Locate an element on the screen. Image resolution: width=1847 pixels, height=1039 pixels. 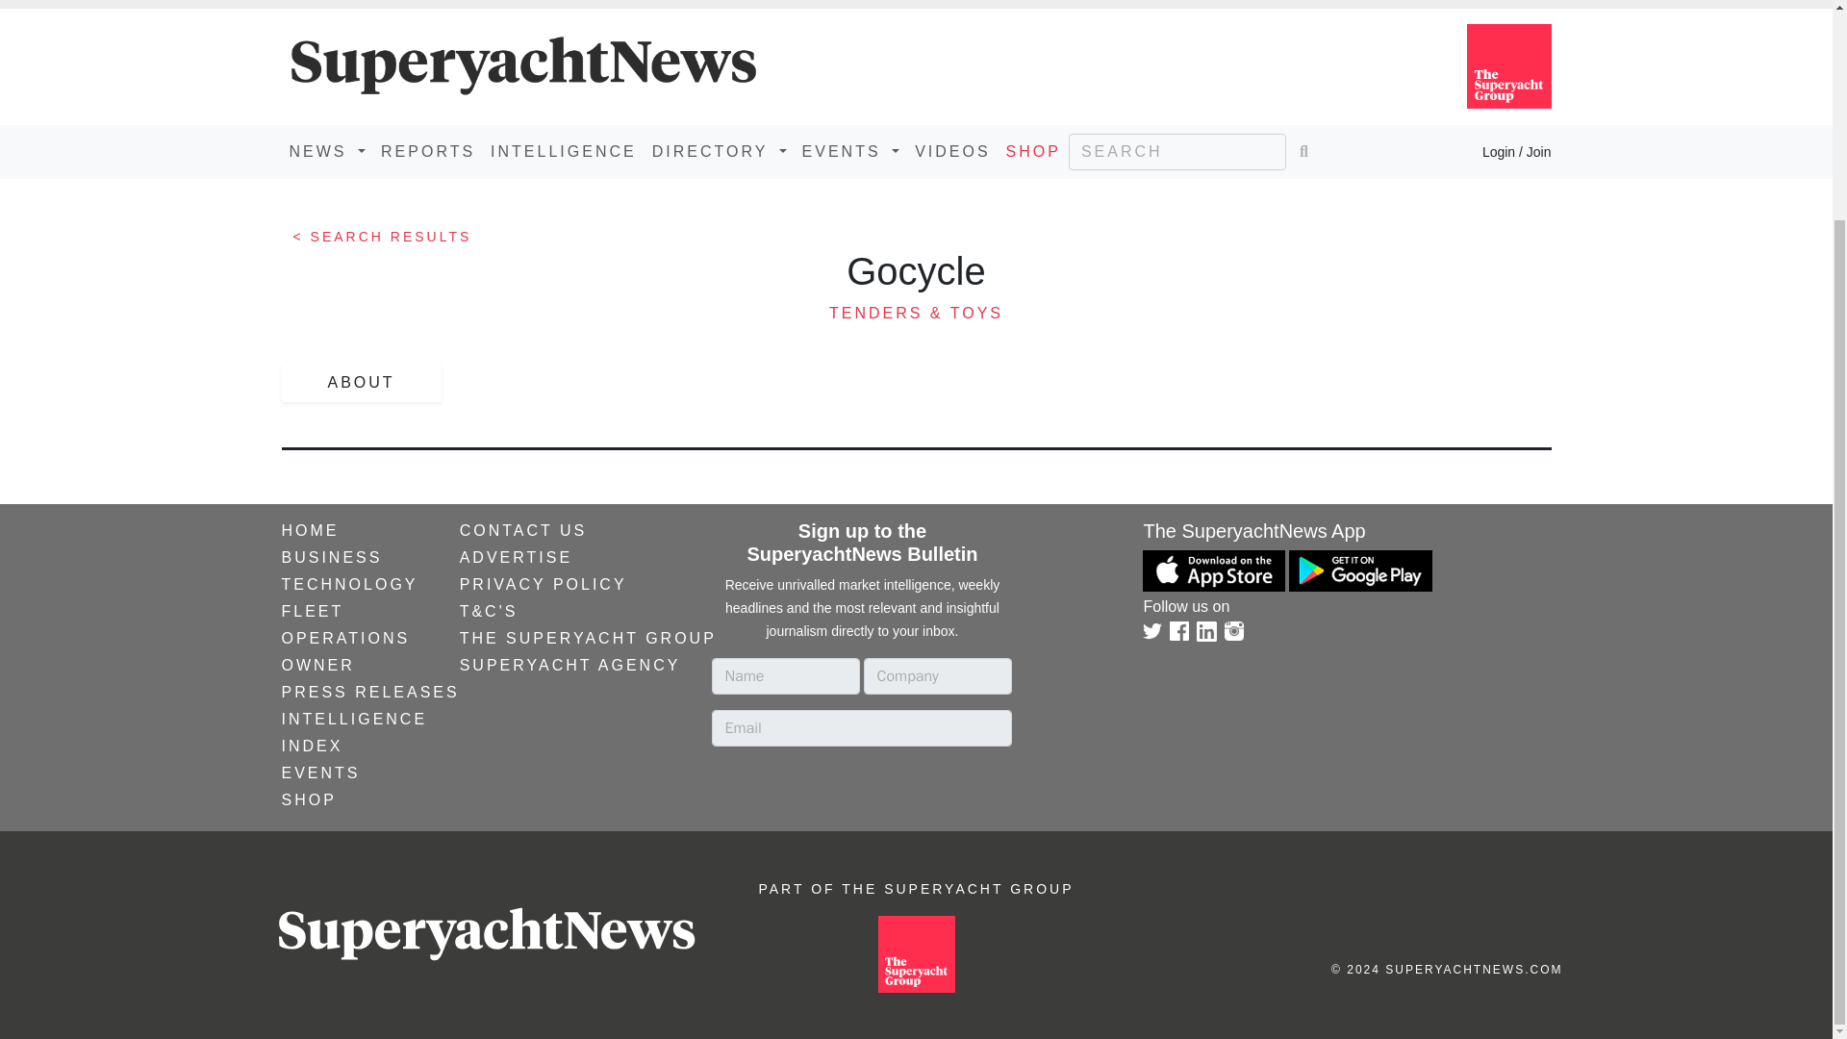
EVENTS is located at coordinates (850, 152).